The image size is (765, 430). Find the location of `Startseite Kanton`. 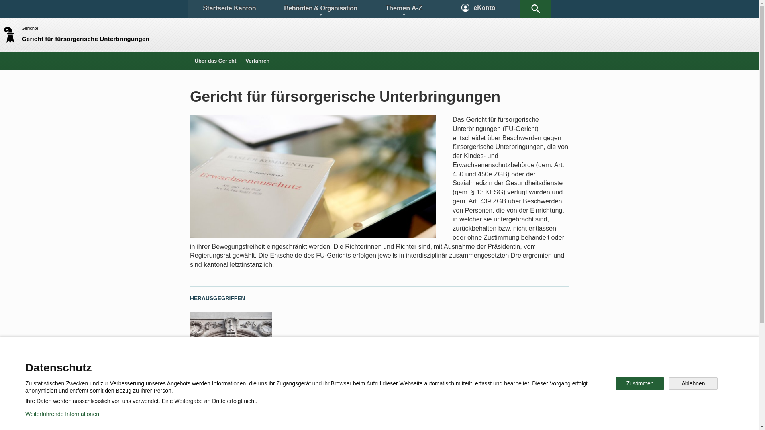

Startseite Kanton is located at coordinates (229, 9).